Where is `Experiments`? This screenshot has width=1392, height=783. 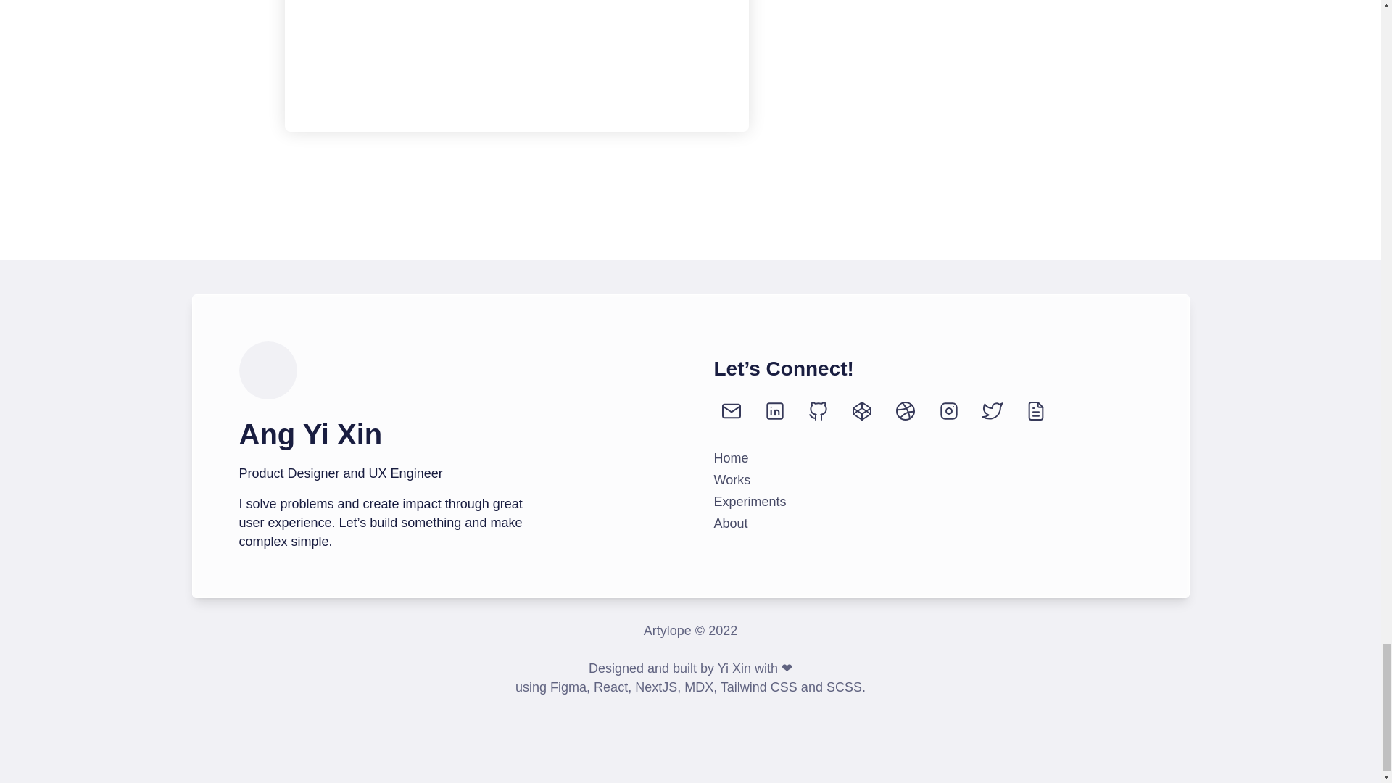 Experiments is located at coordinates (750, 502).